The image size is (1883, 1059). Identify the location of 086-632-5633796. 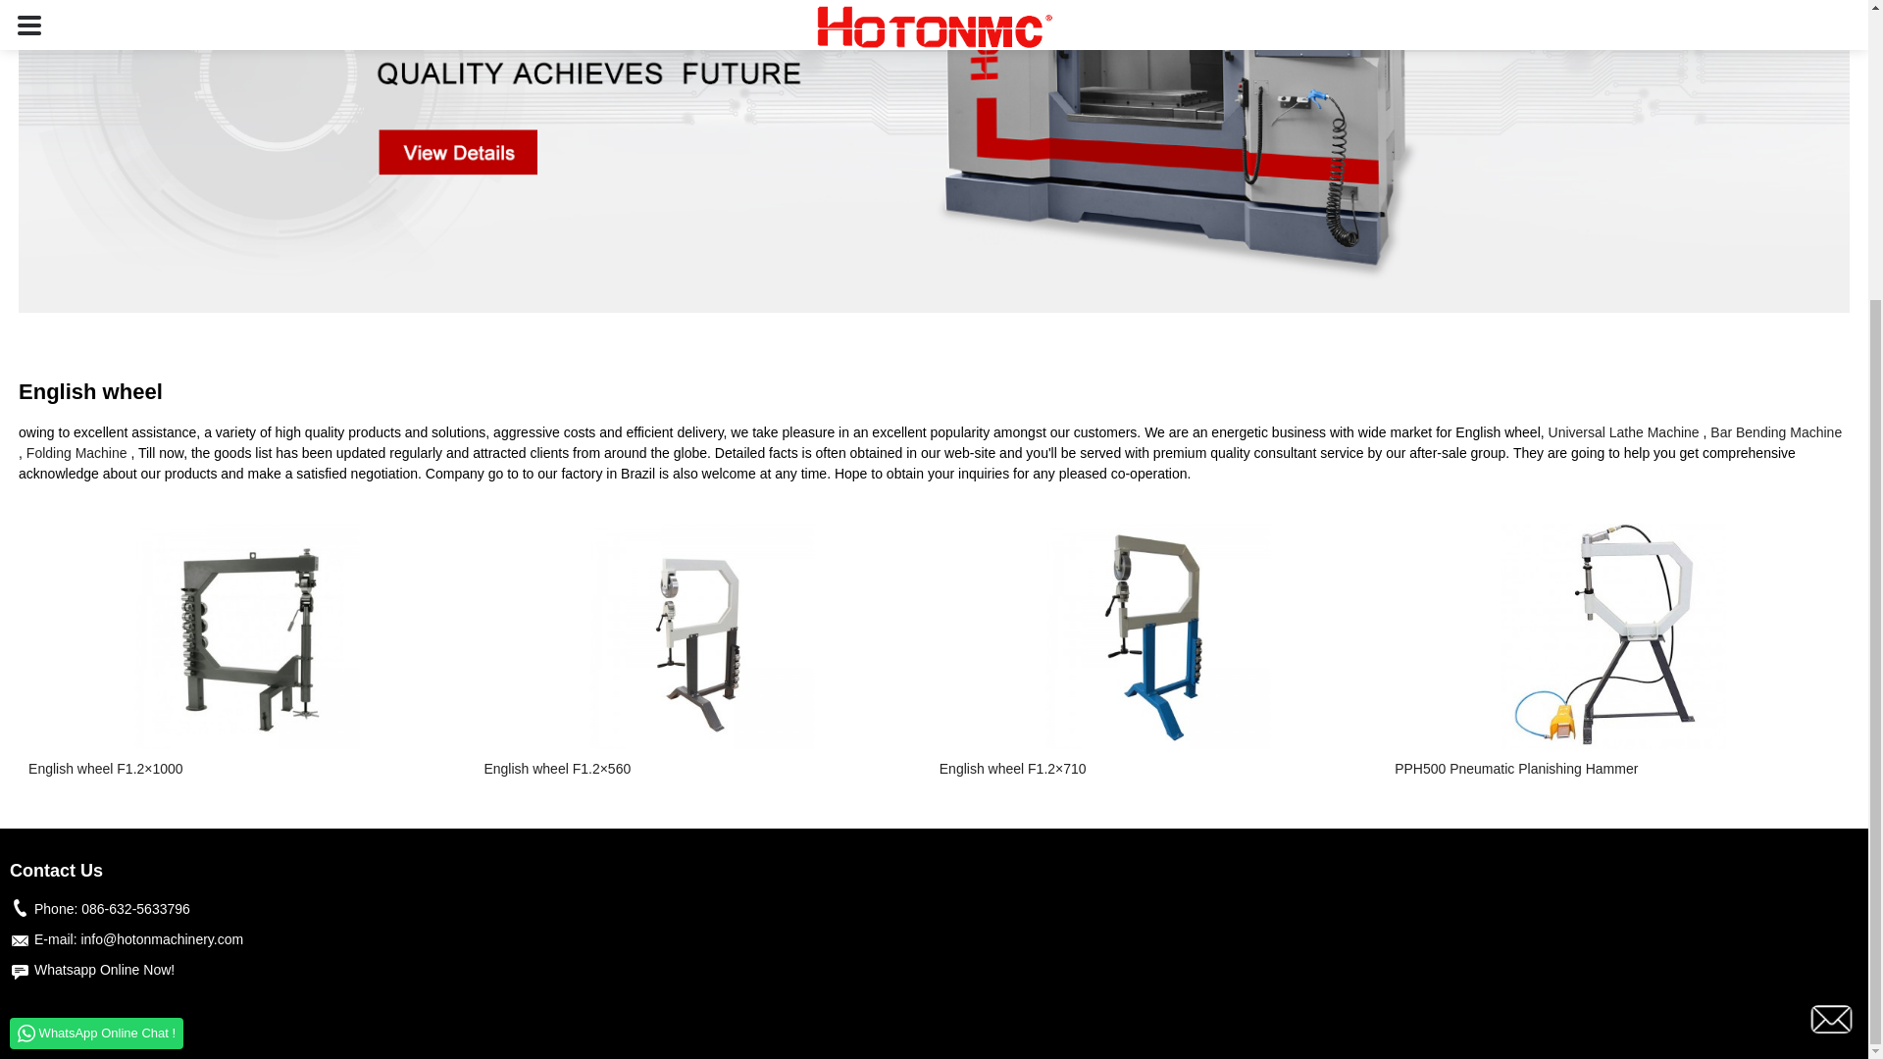
(135, 909).